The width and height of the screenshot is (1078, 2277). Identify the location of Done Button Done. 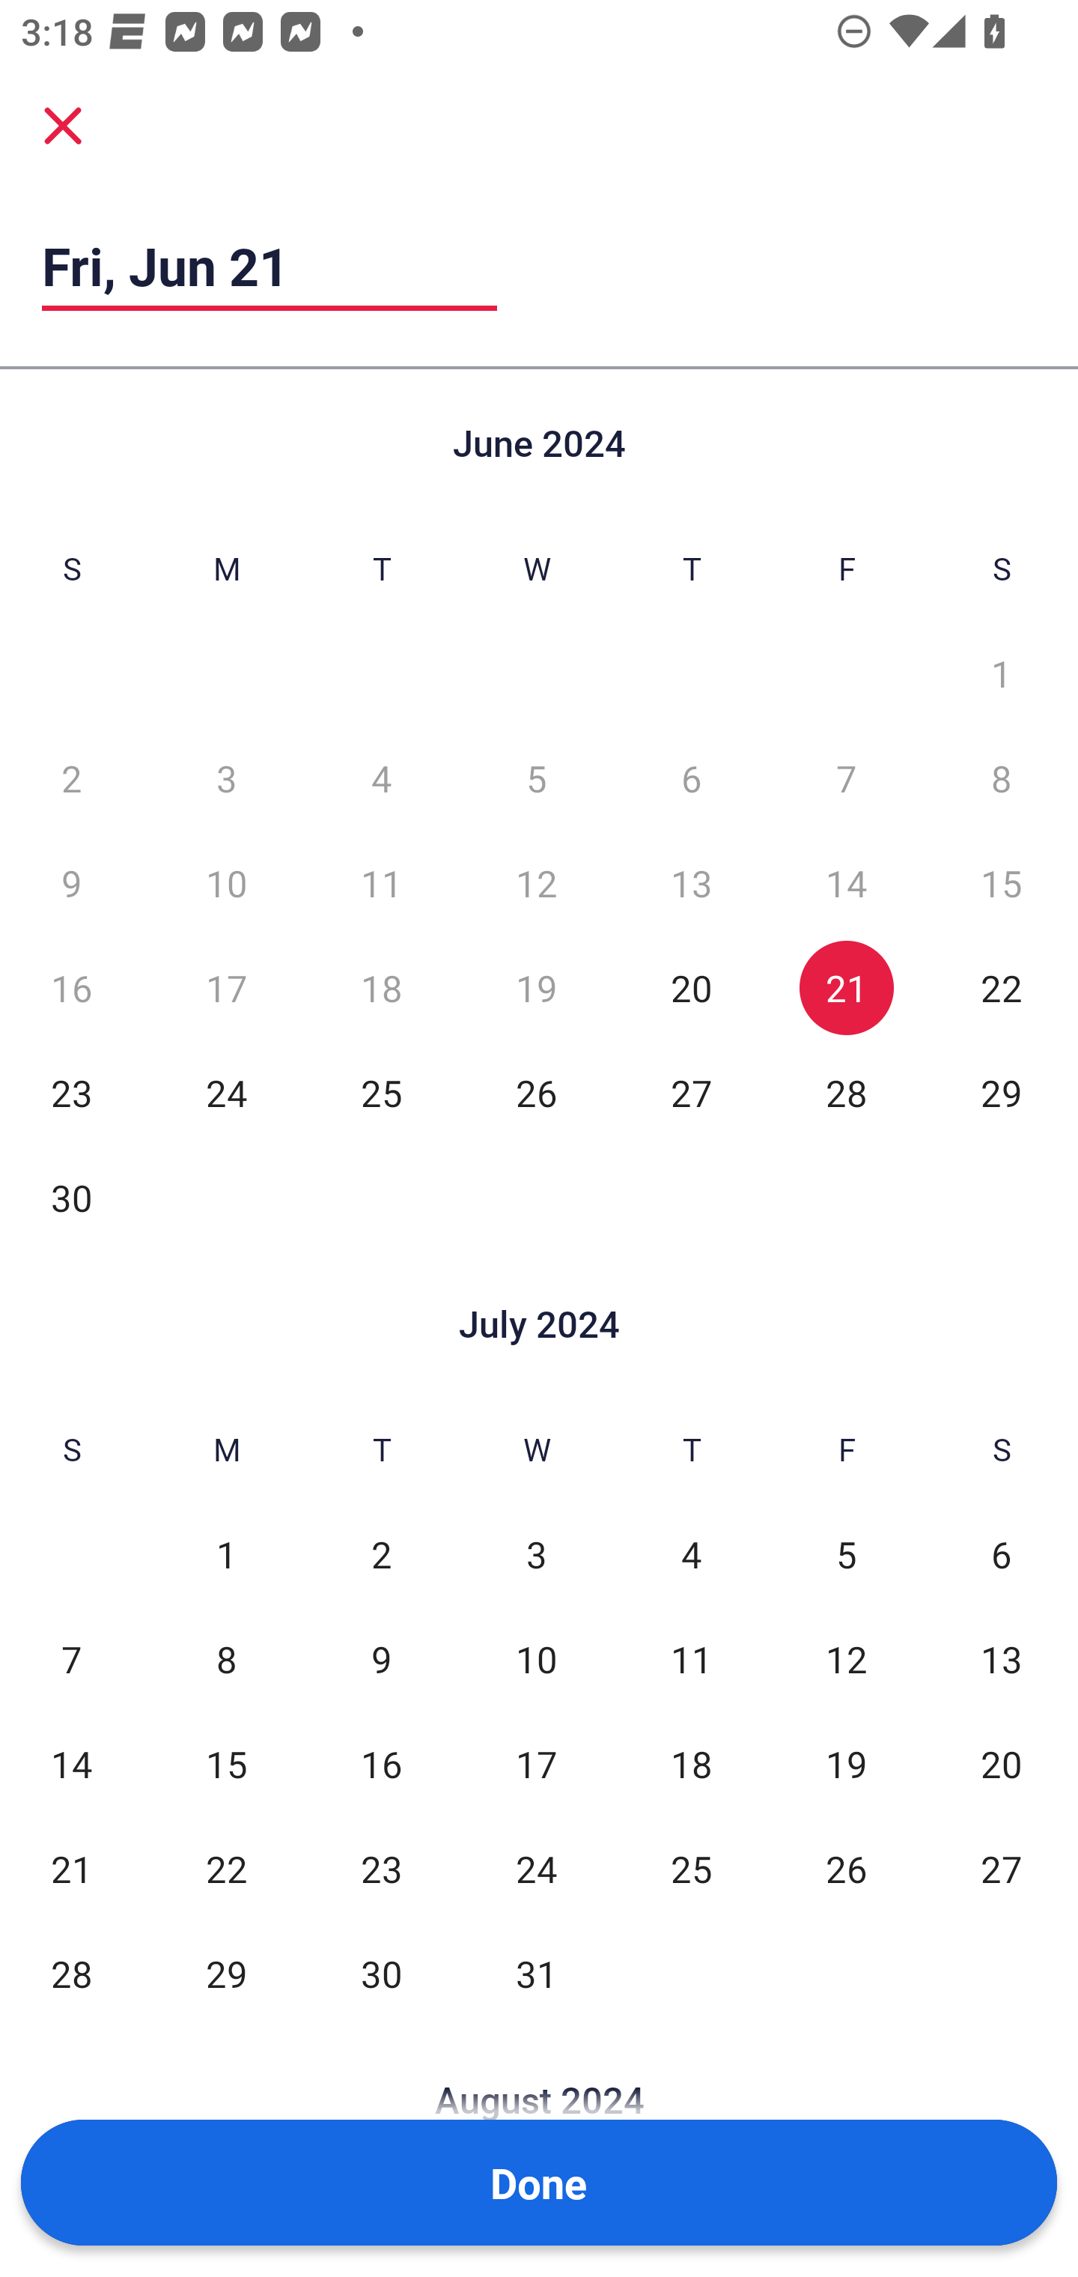
(539, 2183).